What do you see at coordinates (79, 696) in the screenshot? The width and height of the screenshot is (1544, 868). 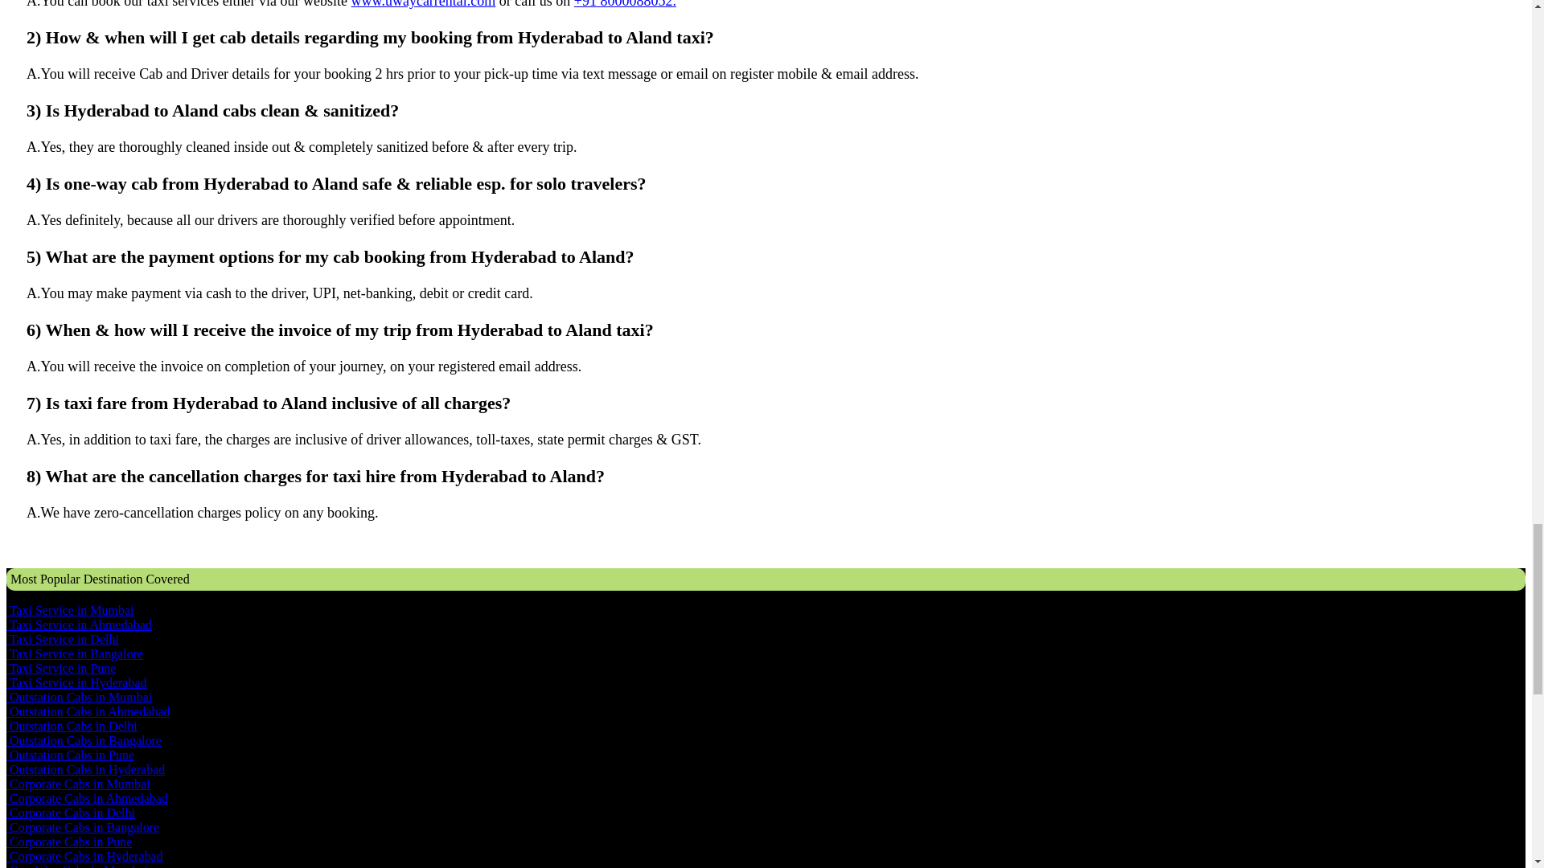 I see `Outstation Cabs in Mumbai` at bounding box center [79, 696].